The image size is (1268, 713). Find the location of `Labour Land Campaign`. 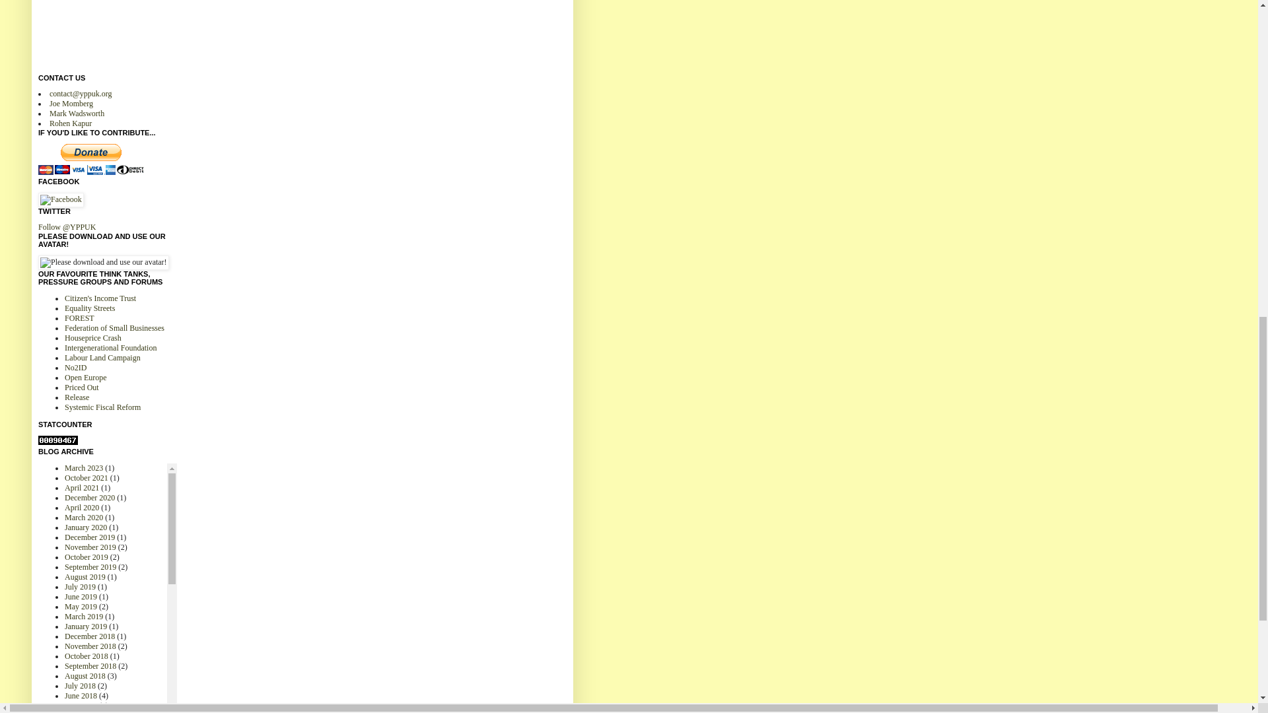

Labour Land Campaign is located at coordinates (102, 357).